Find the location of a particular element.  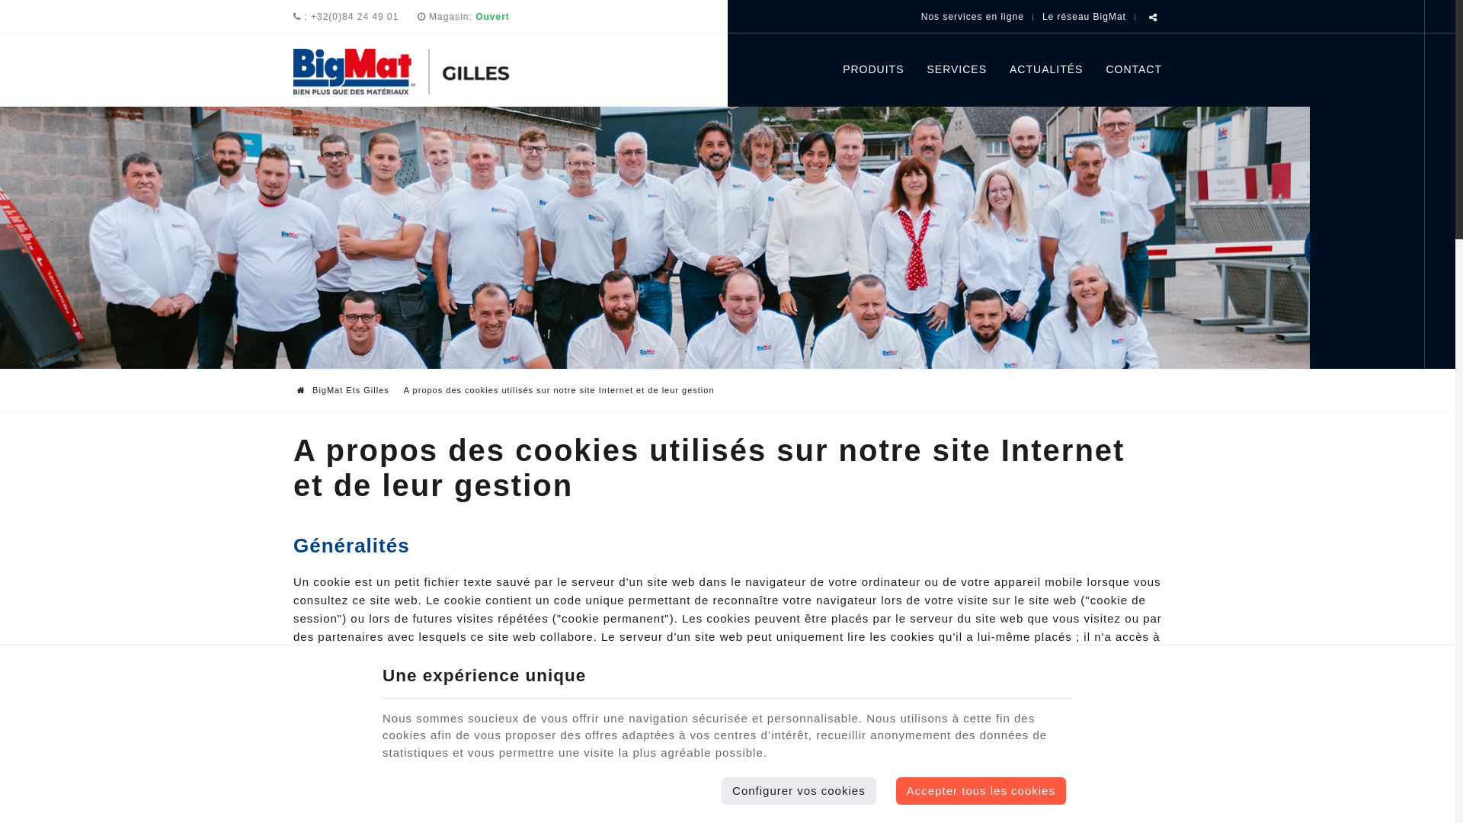

CONTACT is located at coordinates (1128, 69).